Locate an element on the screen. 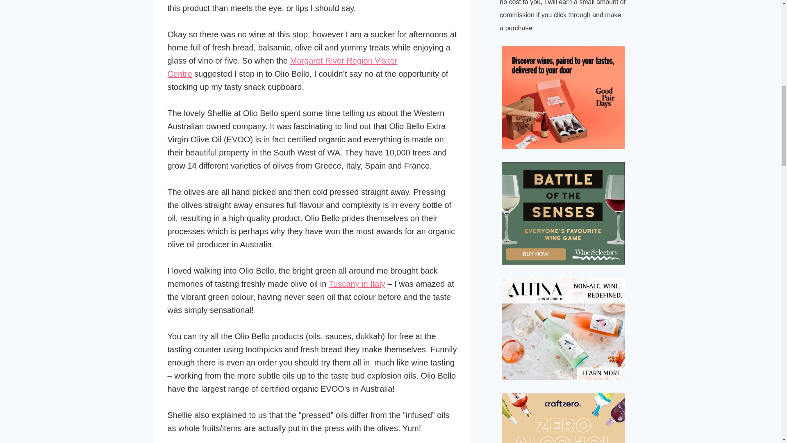 This screenshot has width=787, height=443. Margaret River Region Visitor Centre is located at coordinates (282, 67).